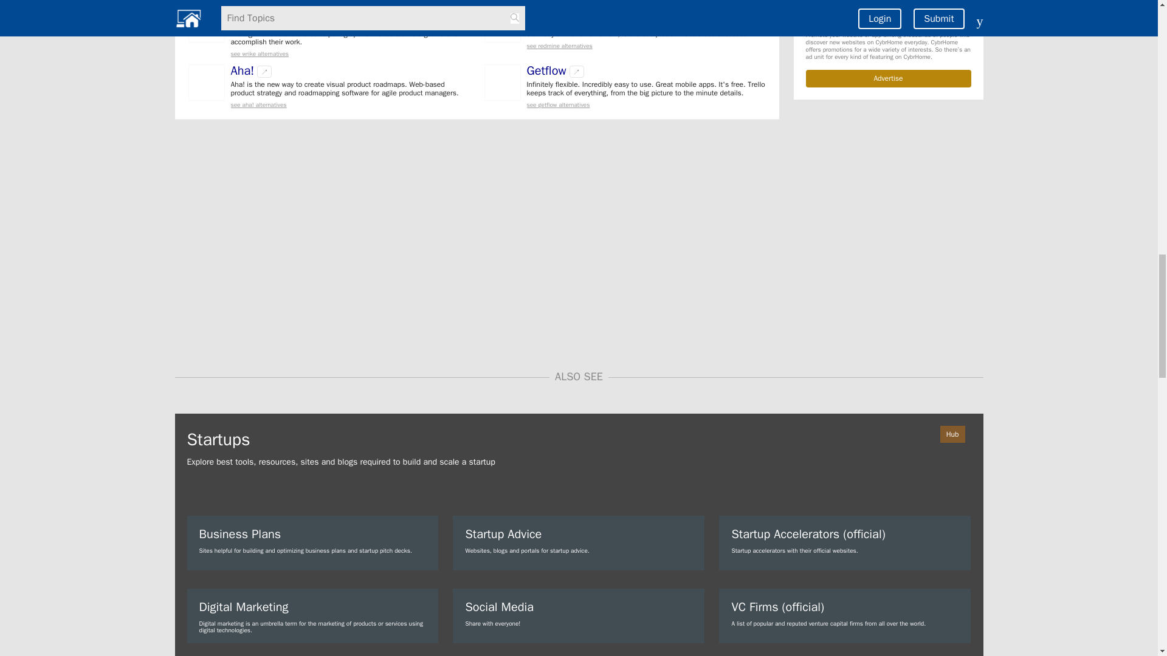 The width and height of the screenshot is (1167, 656). I want to click on see wrike alternatives, so click(350, 53).